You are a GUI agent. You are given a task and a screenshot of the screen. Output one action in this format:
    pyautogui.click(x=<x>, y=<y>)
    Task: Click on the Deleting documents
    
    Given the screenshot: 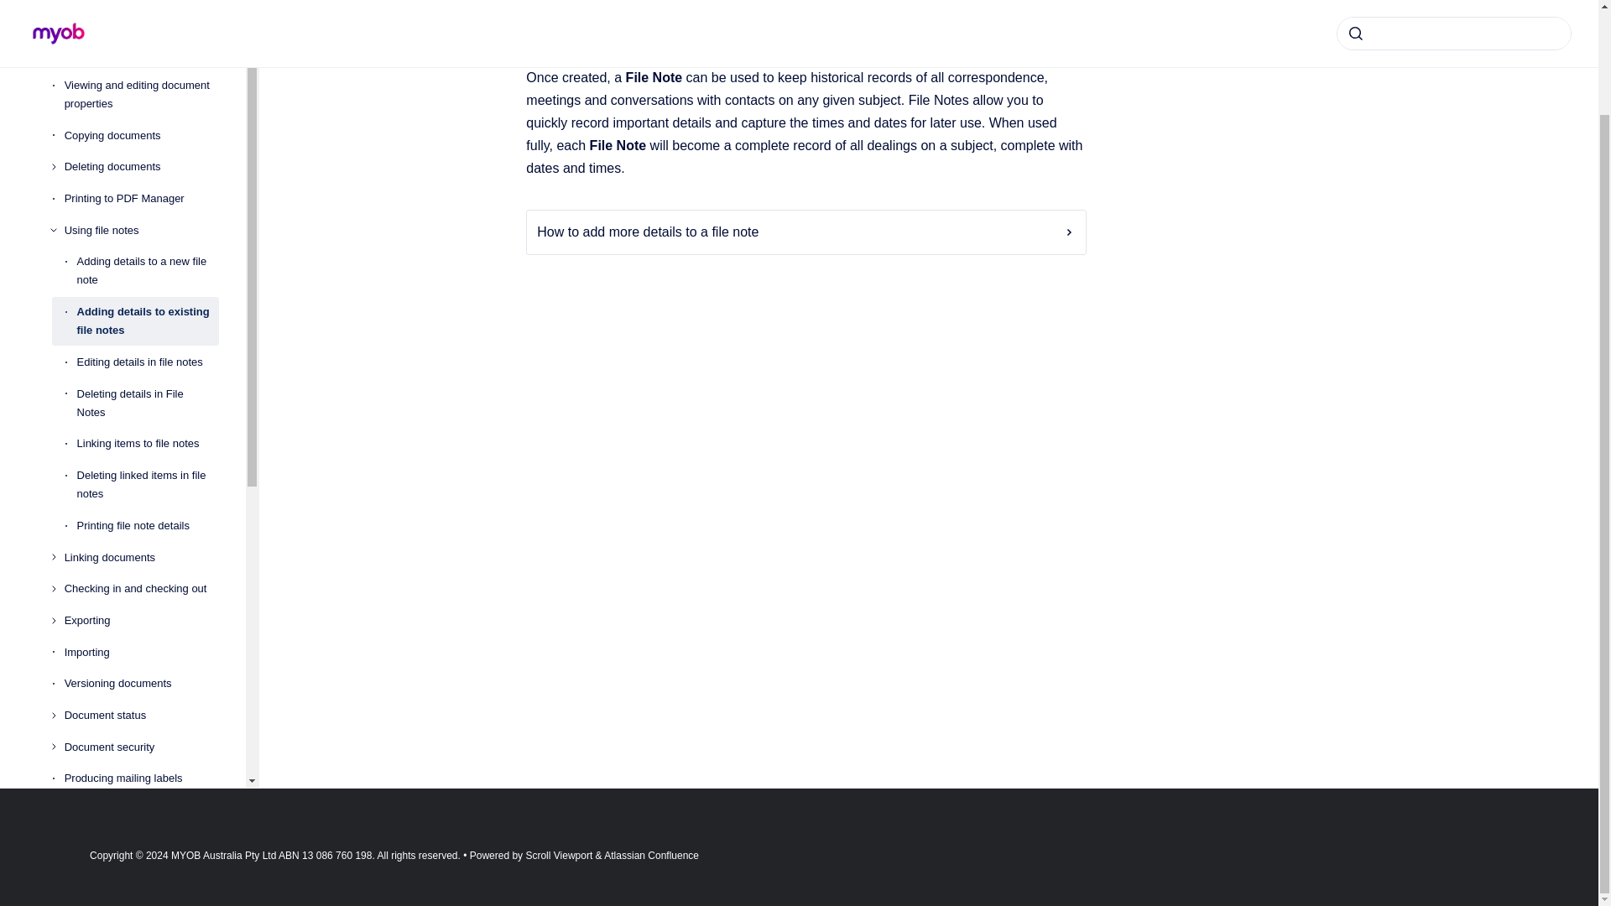 What is the action you would take?
    pyautogui.click(x=141, y=168)
    